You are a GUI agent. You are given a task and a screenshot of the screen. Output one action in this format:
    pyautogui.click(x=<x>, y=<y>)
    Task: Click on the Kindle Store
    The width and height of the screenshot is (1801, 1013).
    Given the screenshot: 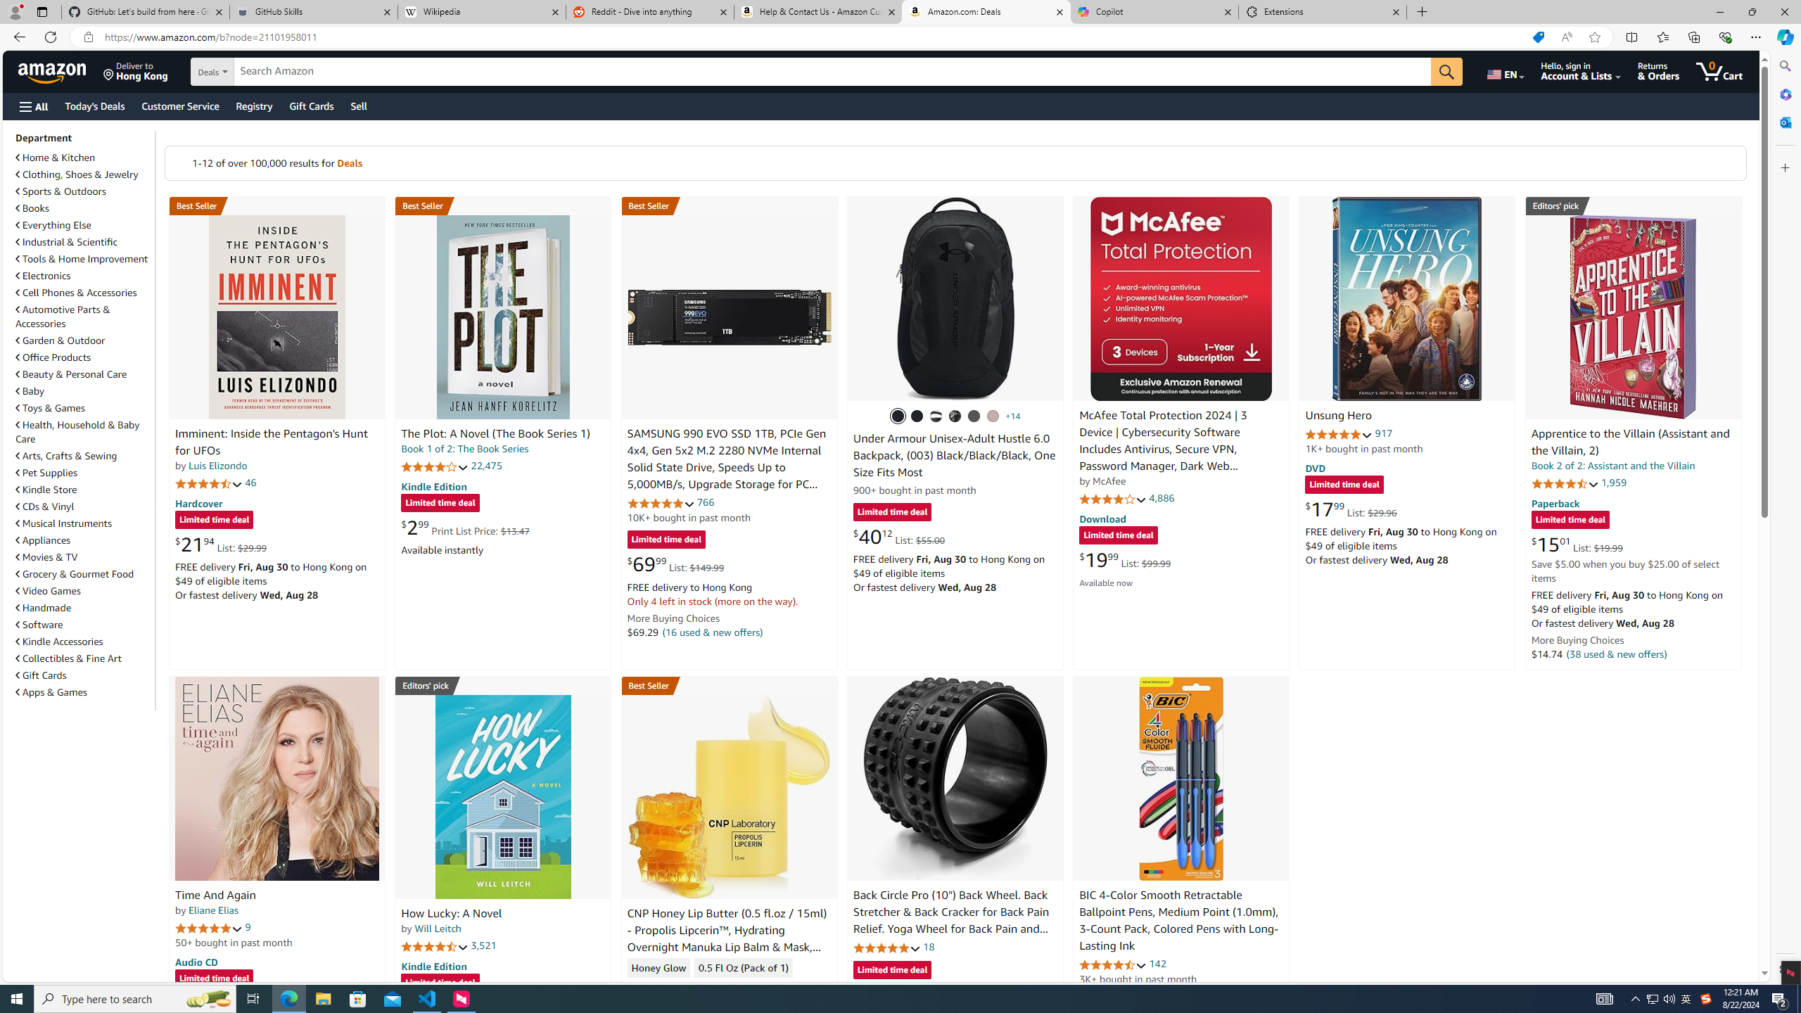 What is the action you would take?
    pyautogui.click(x=84, y=489)
    